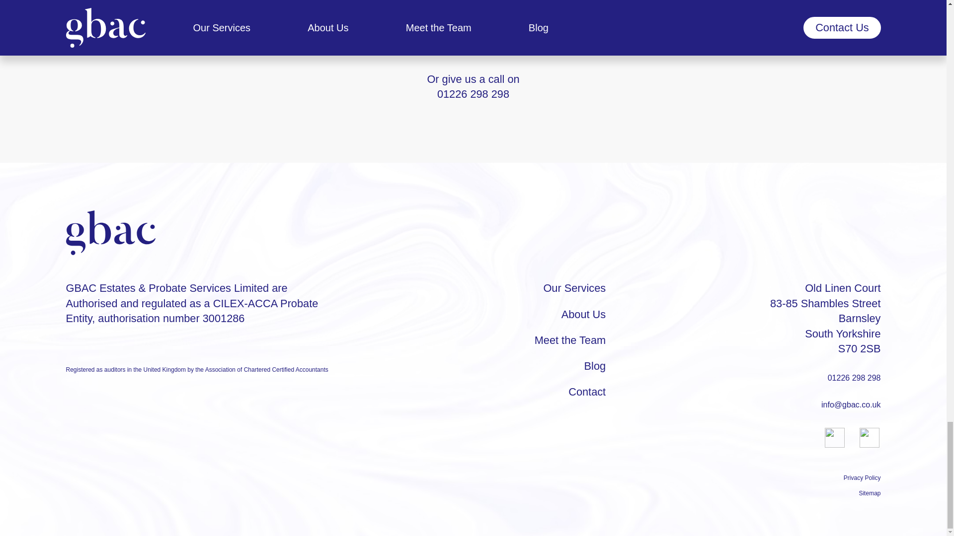  What do you see at coordinates (854, 378) in the screenshot?
I see `01226 298 298` at bounding box center [854, 378].